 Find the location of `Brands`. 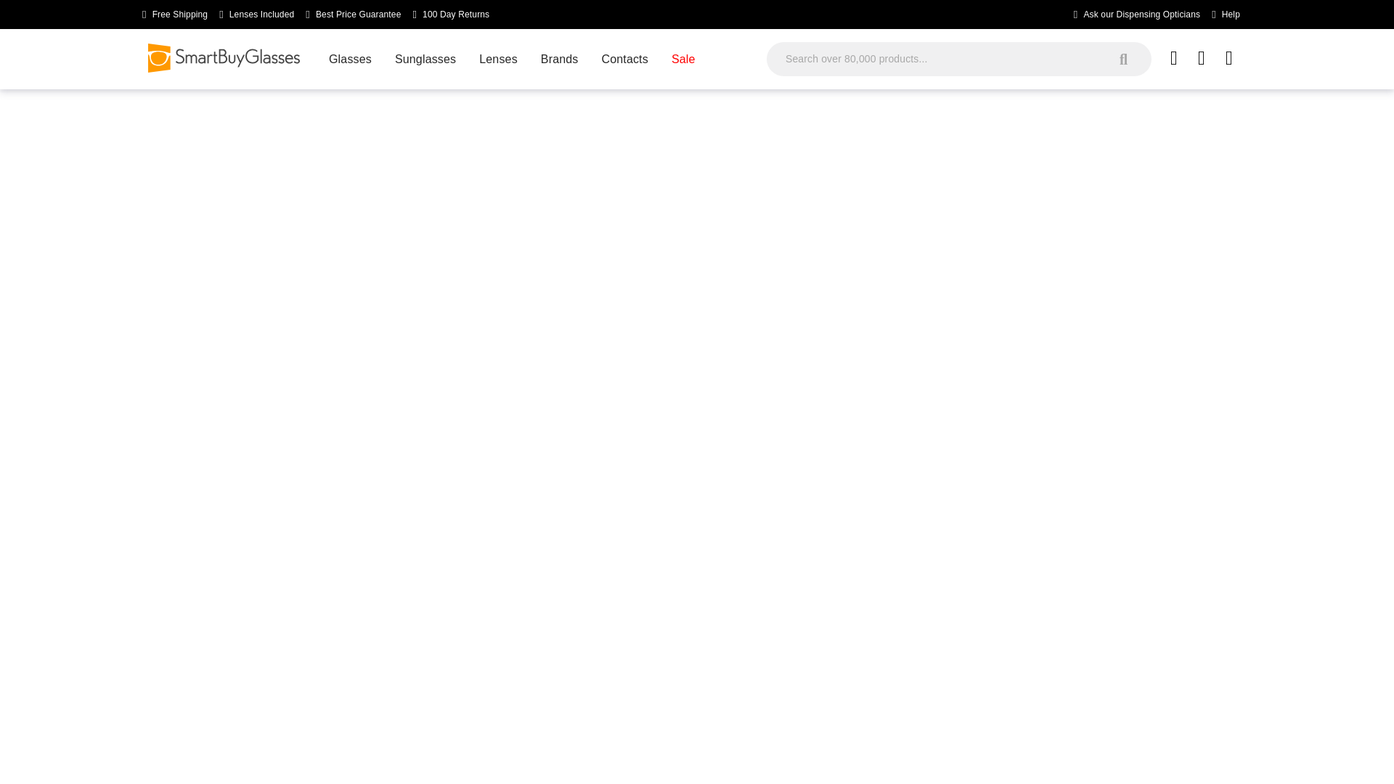

Brands is located at coordinates (559, 59).